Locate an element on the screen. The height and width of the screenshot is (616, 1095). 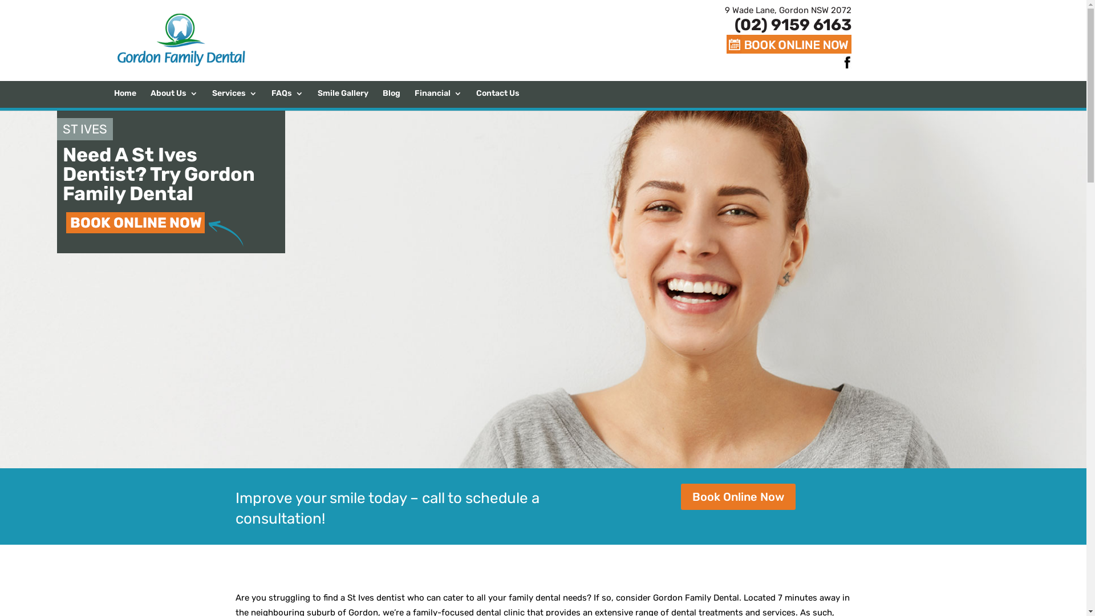
Home is located at coordinates (125, 99).